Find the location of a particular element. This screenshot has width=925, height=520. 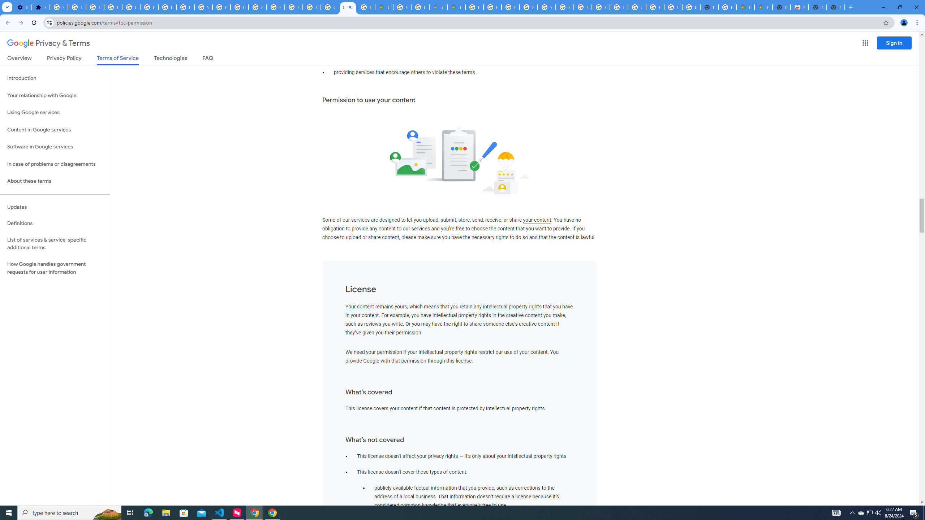

Software in Google services is located at coordinates (55, 147).